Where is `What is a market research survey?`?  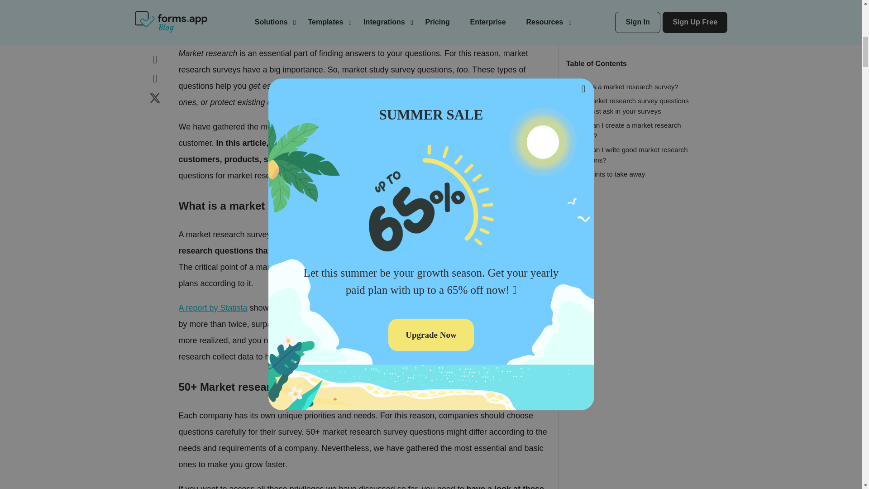
What is a market research survey? is located at coordinates (626, 74).